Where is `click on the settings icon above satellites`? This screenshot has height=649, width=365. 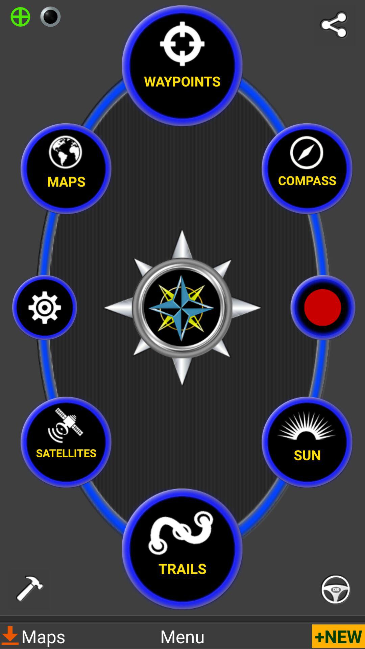 click on the settings icon above satellites is located at coordinates (45, 308).